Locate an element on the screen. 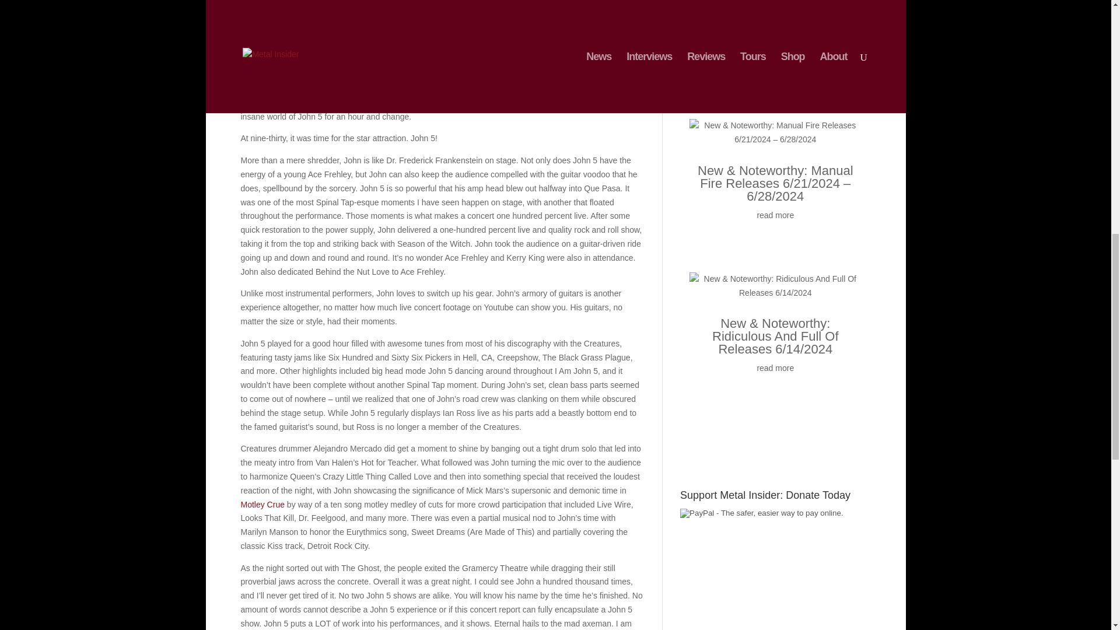 The width and height of the screenshot is (1120, 630). read more is located at coordinates (775, 368).